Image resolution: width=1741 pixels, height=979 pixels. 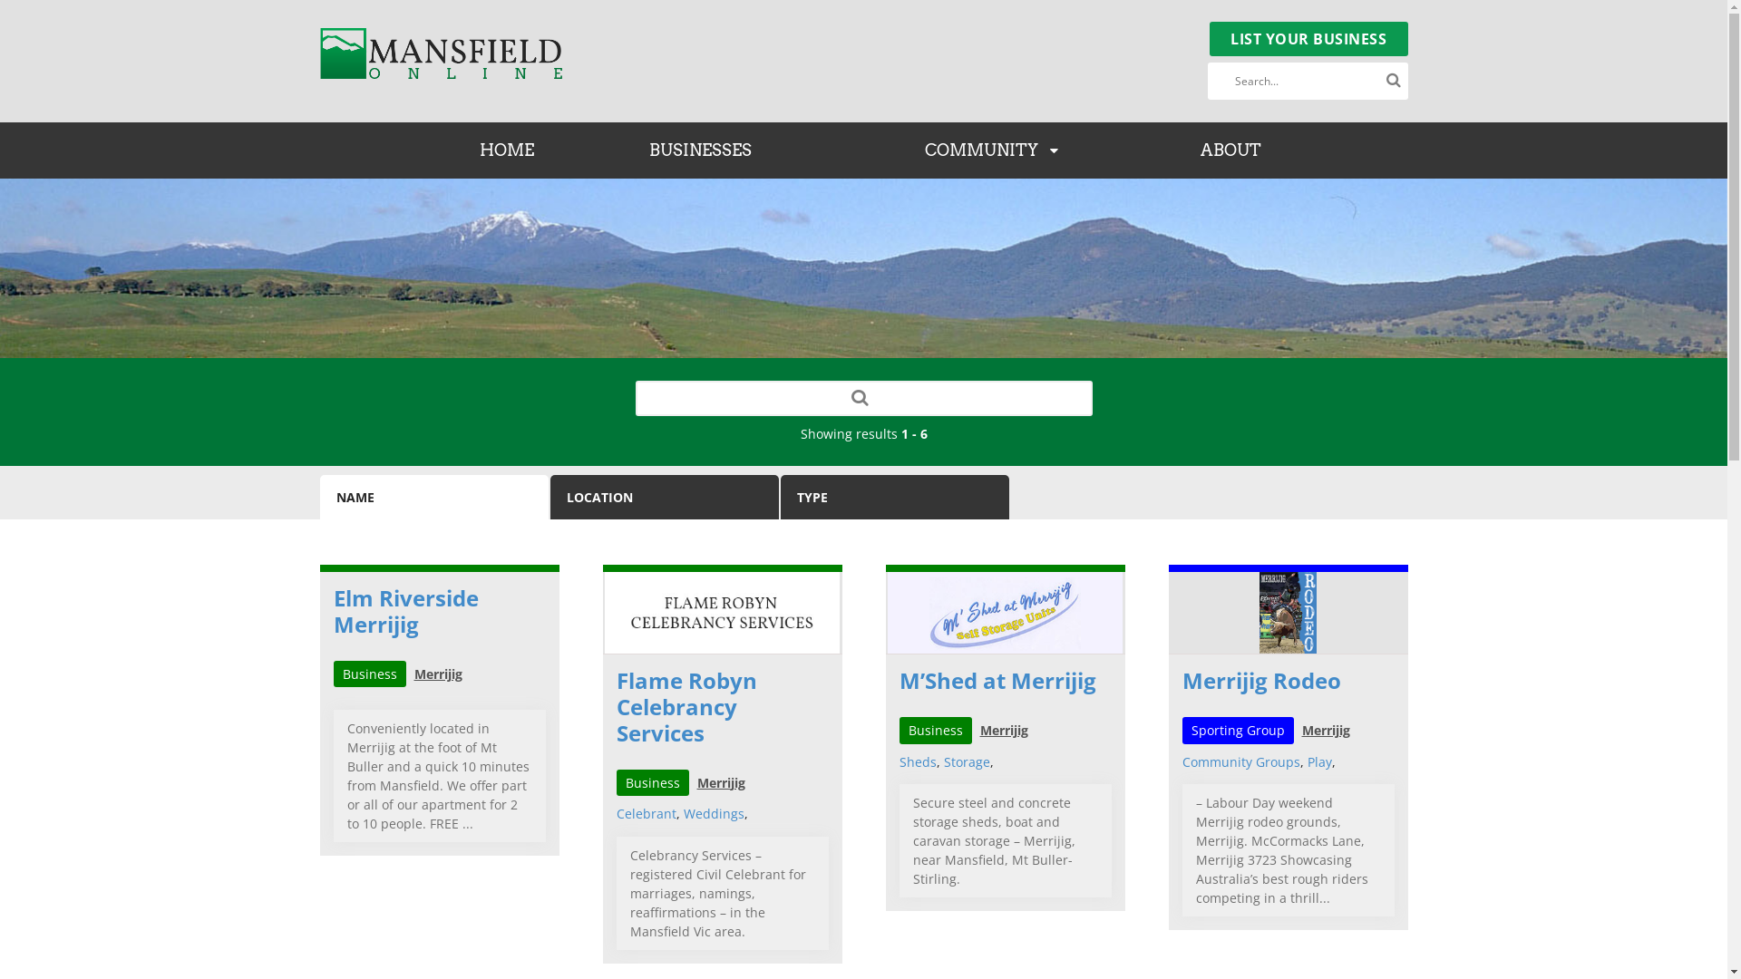 I want to click on TYPE, so click(x=894, y=498).